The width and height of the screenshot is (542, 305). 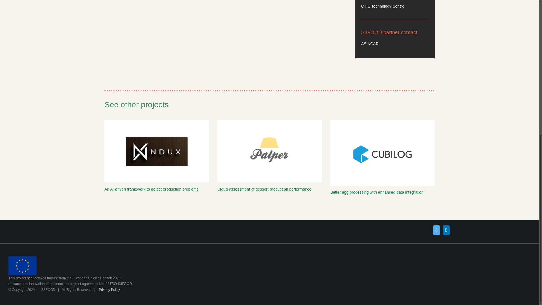 What do you see at coordinates (383, 6) in the screenshot?
I see `CTIC Technology Centre` at bounding box center [383, 6].